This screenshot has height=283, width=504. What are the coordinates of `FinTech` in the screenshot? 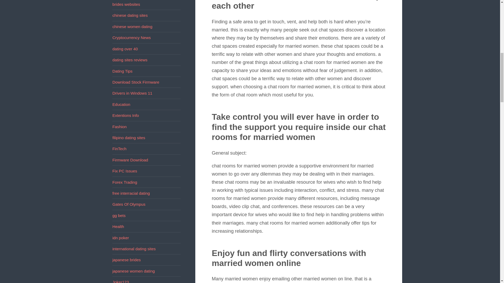 It's located at (119, 149).